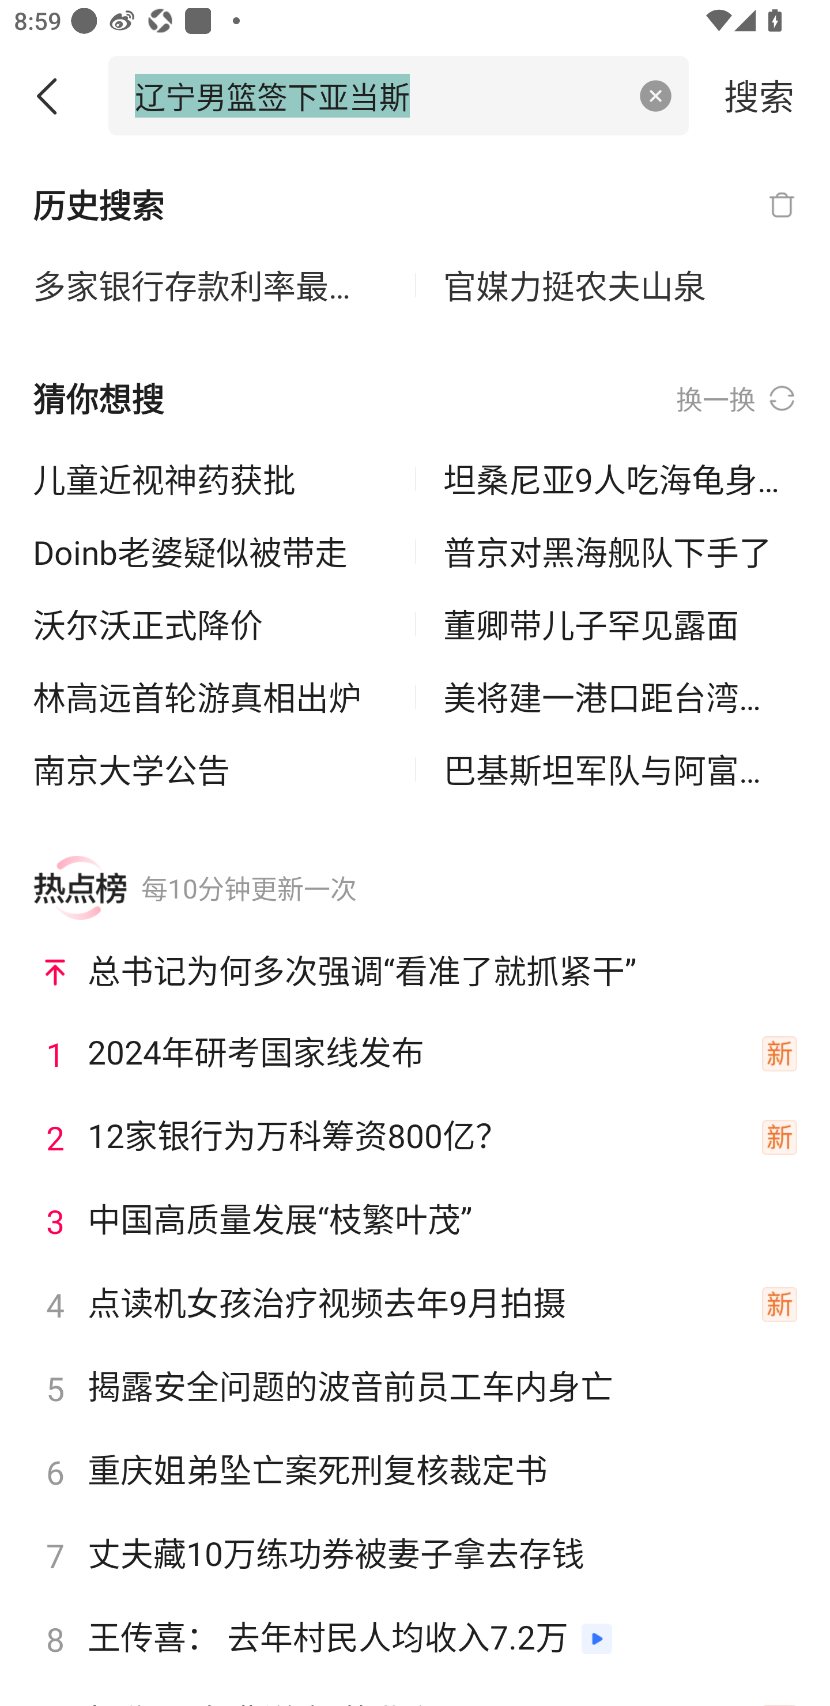 The width and height of the screenshot is (830, 1706). I want to click on 儿童近视神药获批, so click(210, 478).